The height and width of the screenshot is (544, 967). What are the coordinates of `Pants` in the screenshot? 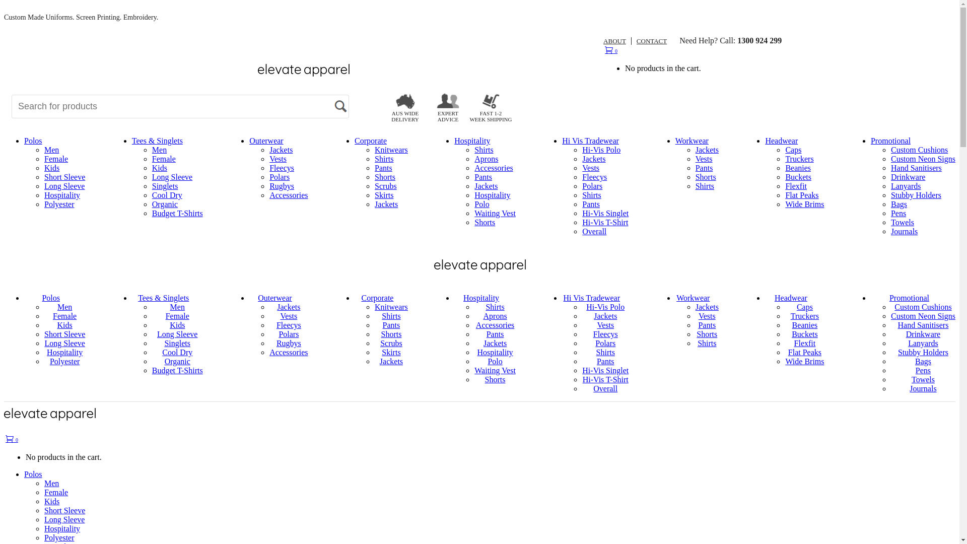 It's located at (704, 168).